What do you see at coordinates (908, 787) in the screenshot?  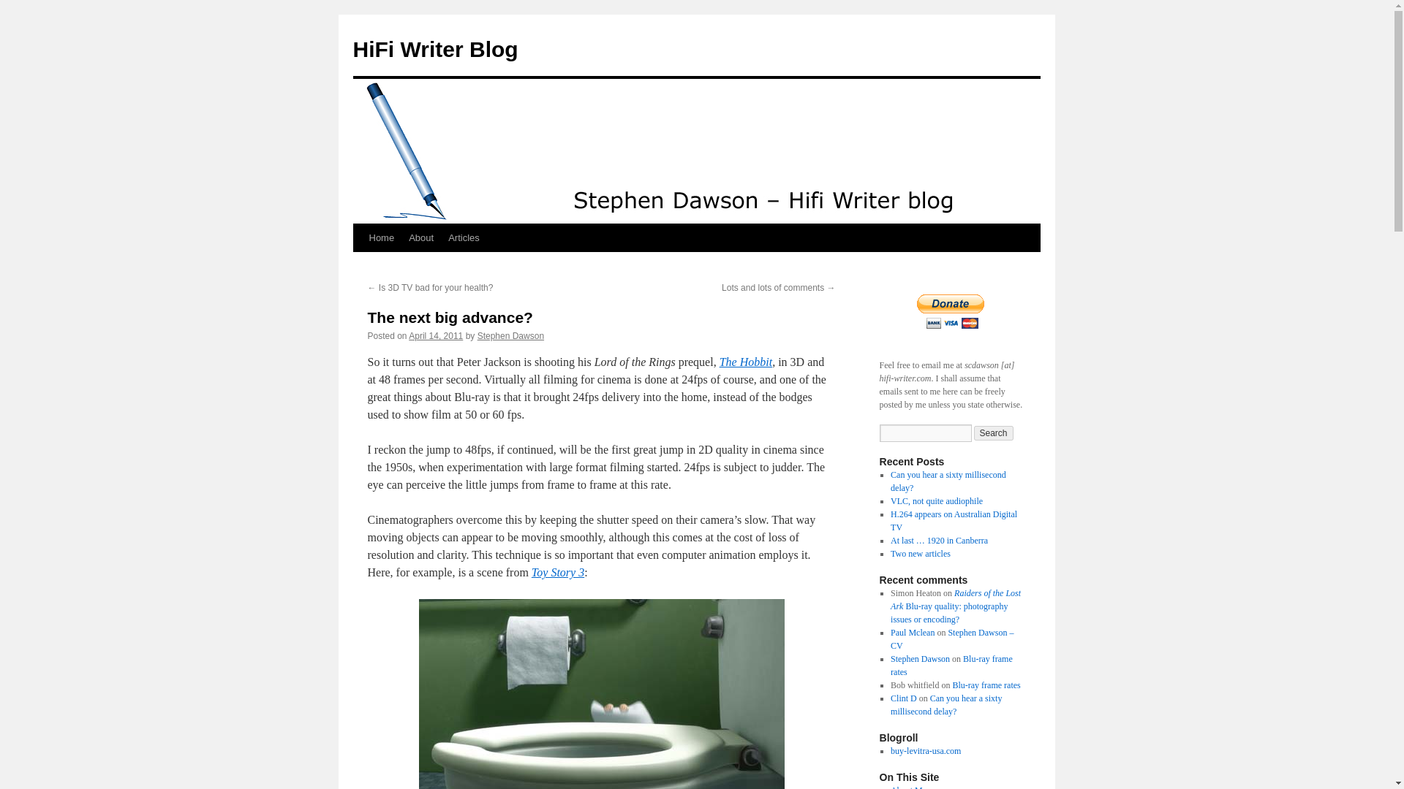 I see `All about the website owner, Stephen Dawson` at bounding box center [908, 787].